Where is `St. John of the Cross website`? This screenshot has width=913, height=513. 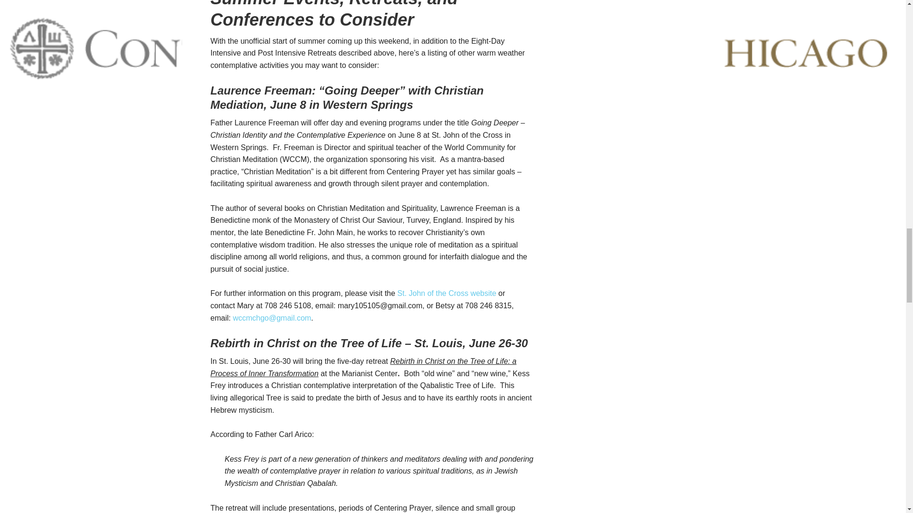
St. John of the Cross website is located at coordinates (447, 294).